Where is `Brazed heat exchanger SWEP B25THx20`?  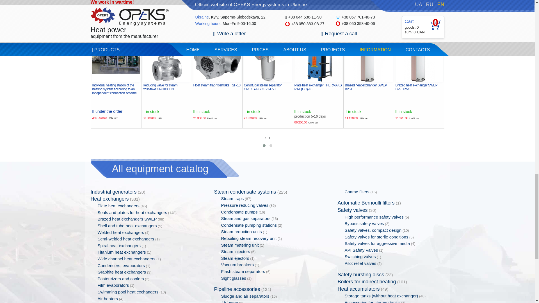
Brazed heat exchanger SWEP B25THx20 is located at coordinates (419, 58).